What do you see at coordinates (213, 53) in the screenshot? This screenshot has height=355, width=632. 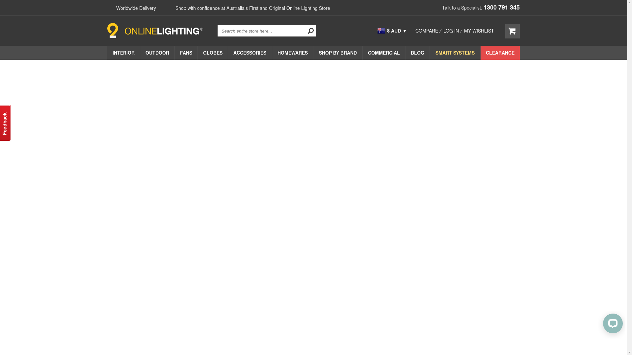 I see `GLOBES` at bounding box center [213, 53].